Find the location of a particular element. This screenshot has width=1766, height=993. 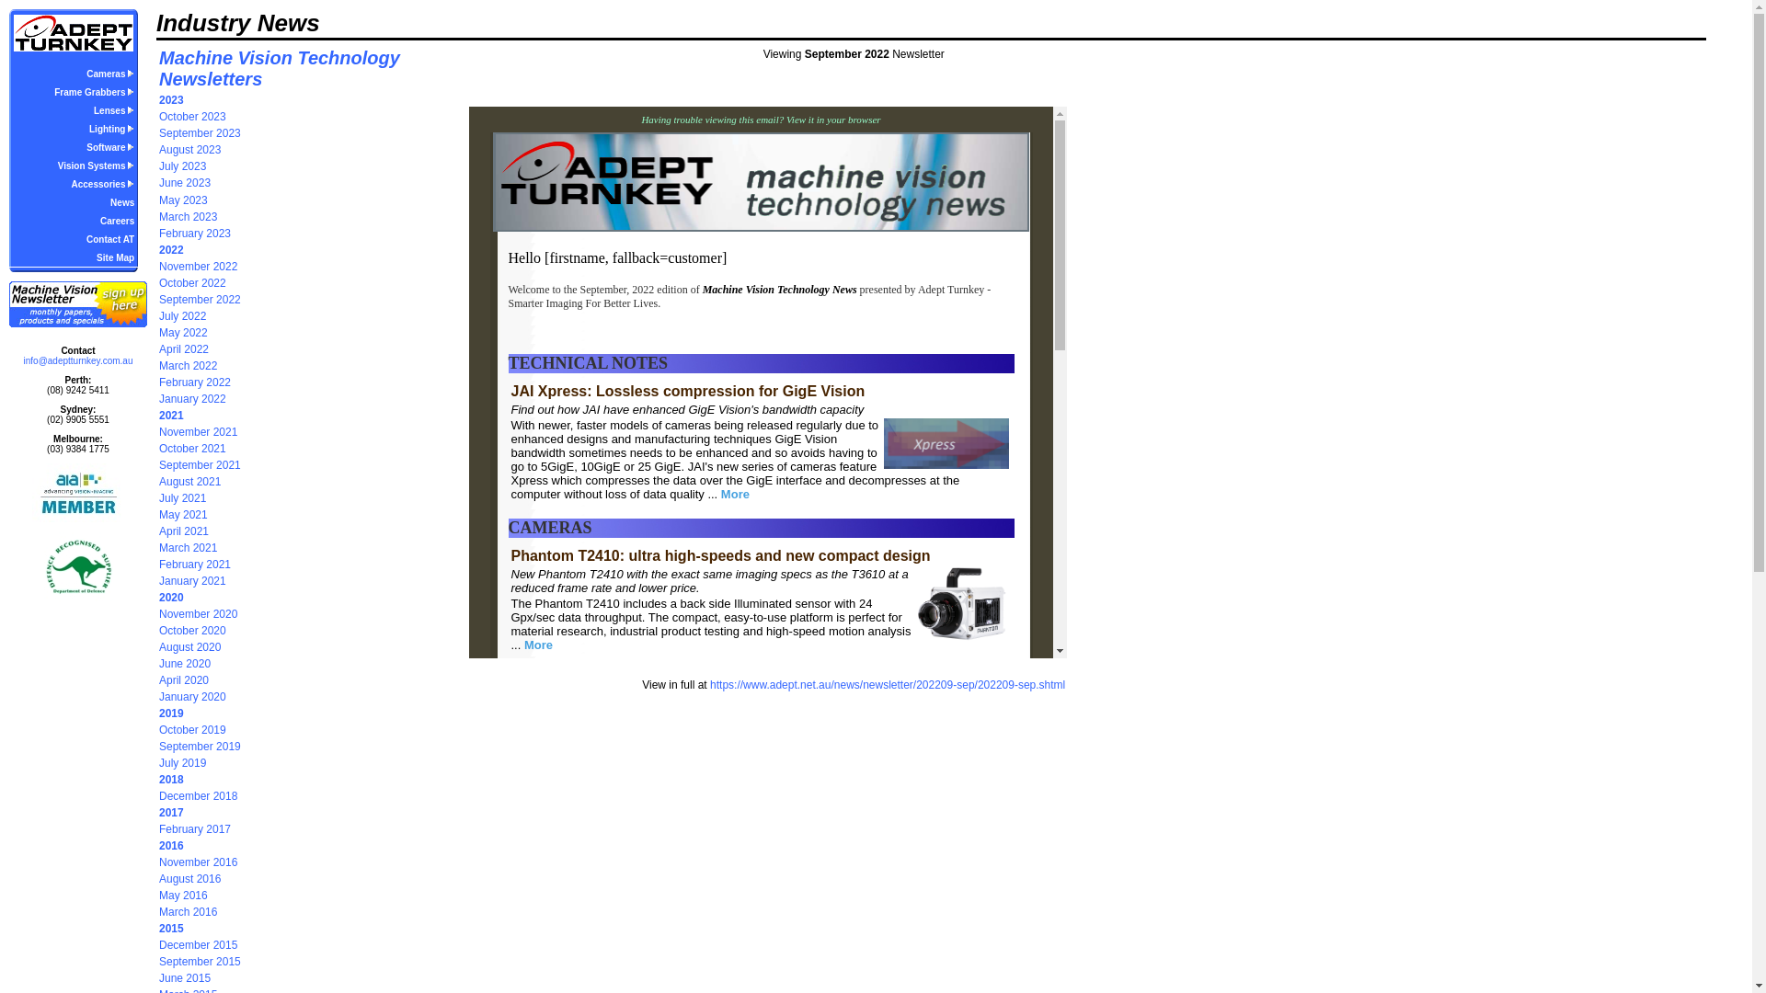

2021 is located at coordinates (171, 416).